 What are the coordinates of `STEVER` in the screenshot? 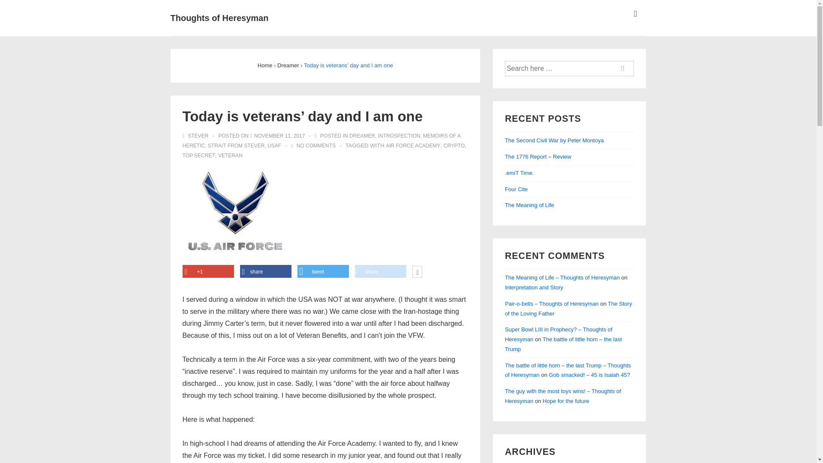 It's located at (196, 135).